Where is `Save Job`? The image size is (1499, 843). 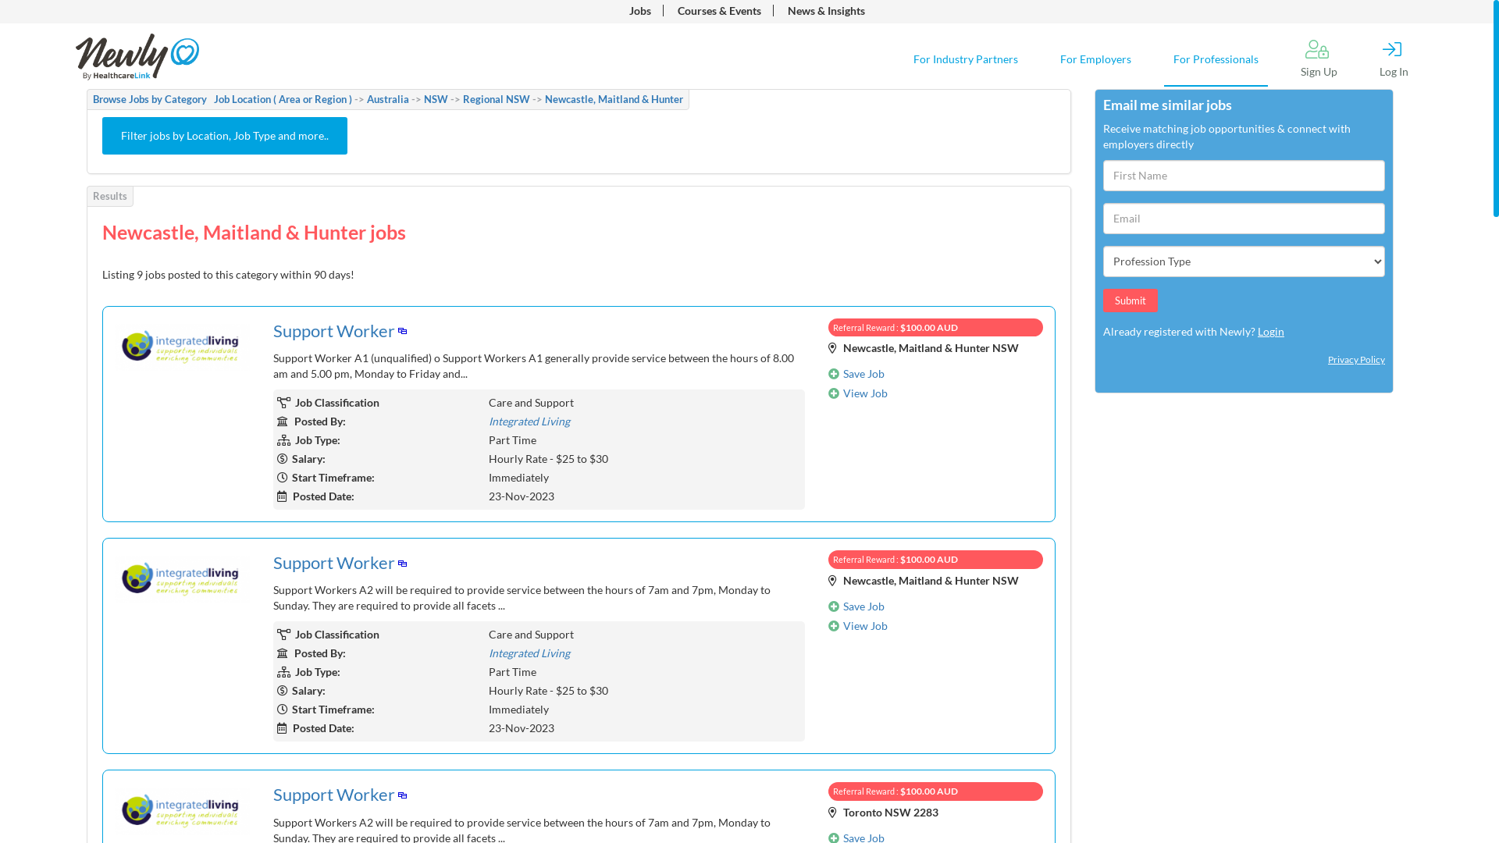
Save Job is located at coordinates (863, 606).